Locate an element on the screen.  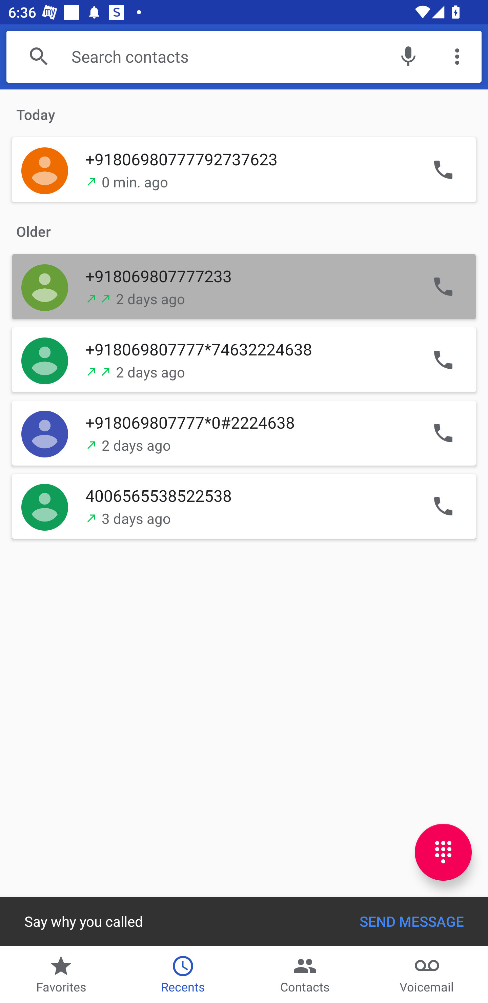
More options is located at coordinates (457, 56).